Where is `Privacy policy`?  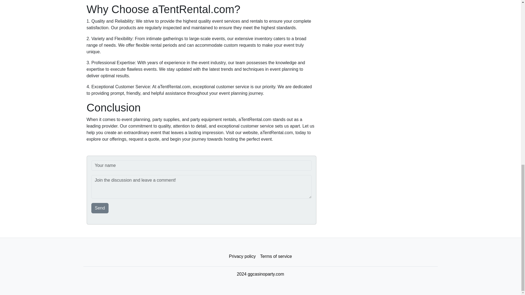 Privacy policy is located at coordinates (242, 256).